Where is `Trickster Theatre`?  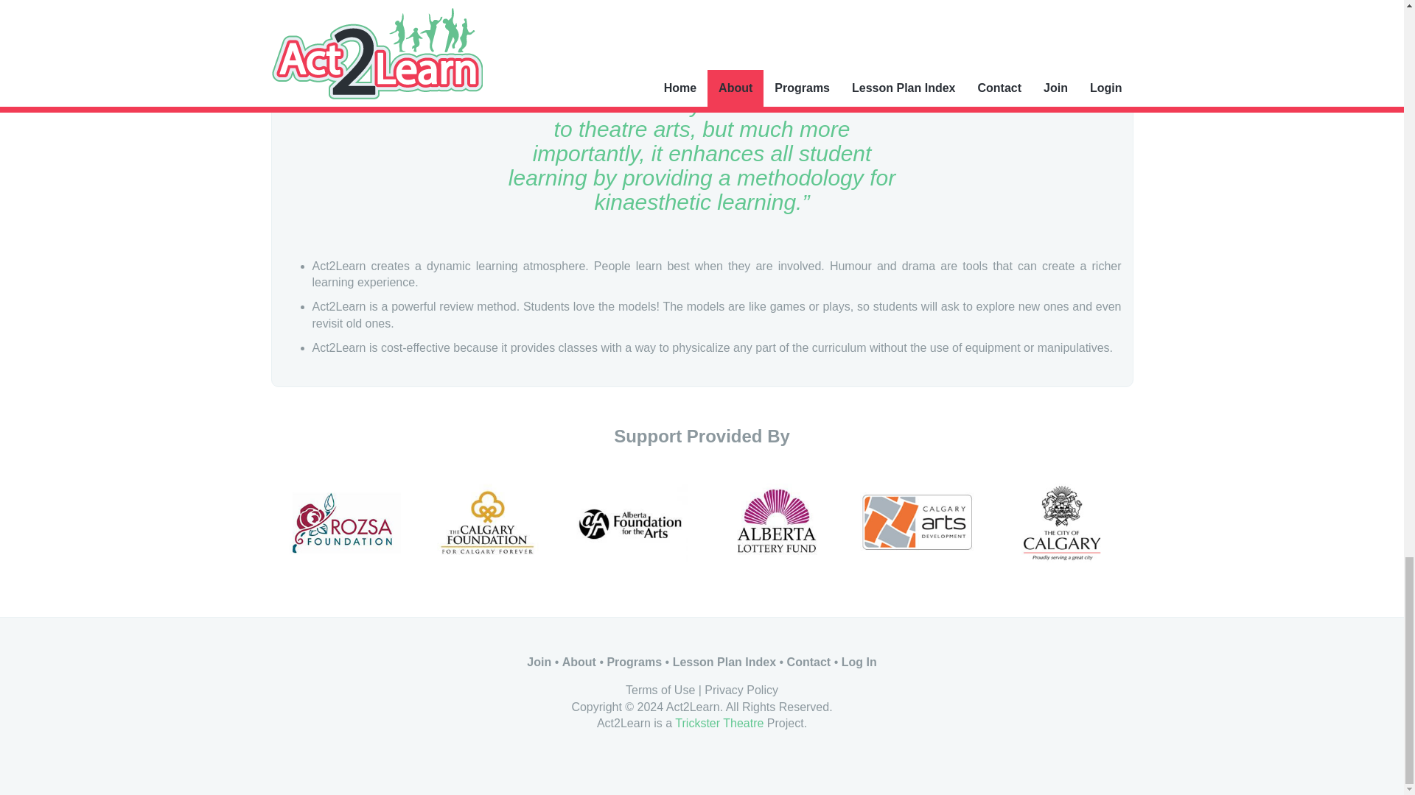 Trickster Theatre is located at coordinates (719, 723).